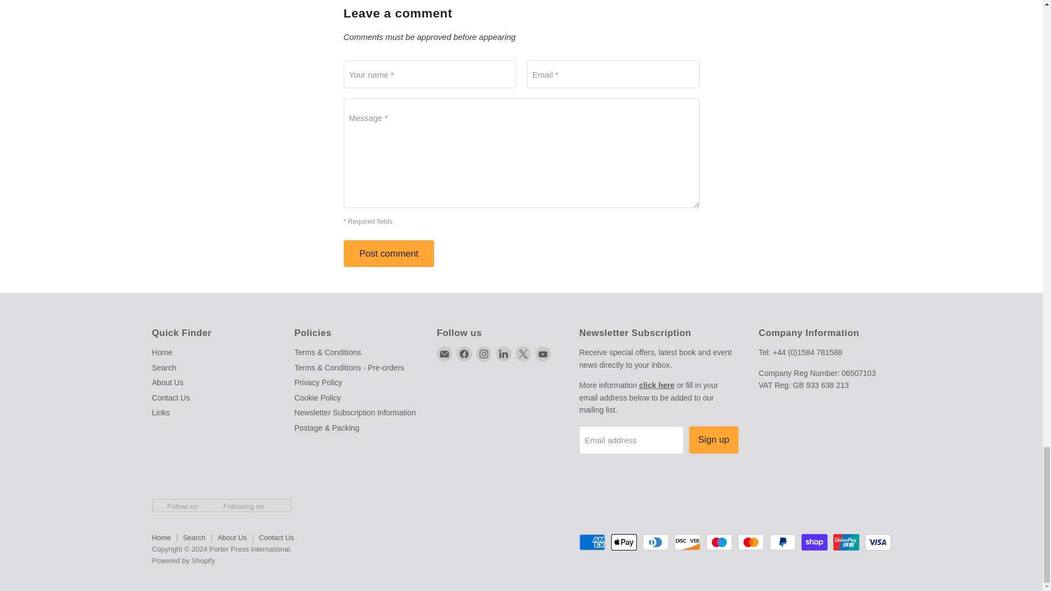 This screenshot has height=591, width=1051. What do you see at coordinates (523, 354) in the screenshot?
I see `X` at bounding box center [523, 354].